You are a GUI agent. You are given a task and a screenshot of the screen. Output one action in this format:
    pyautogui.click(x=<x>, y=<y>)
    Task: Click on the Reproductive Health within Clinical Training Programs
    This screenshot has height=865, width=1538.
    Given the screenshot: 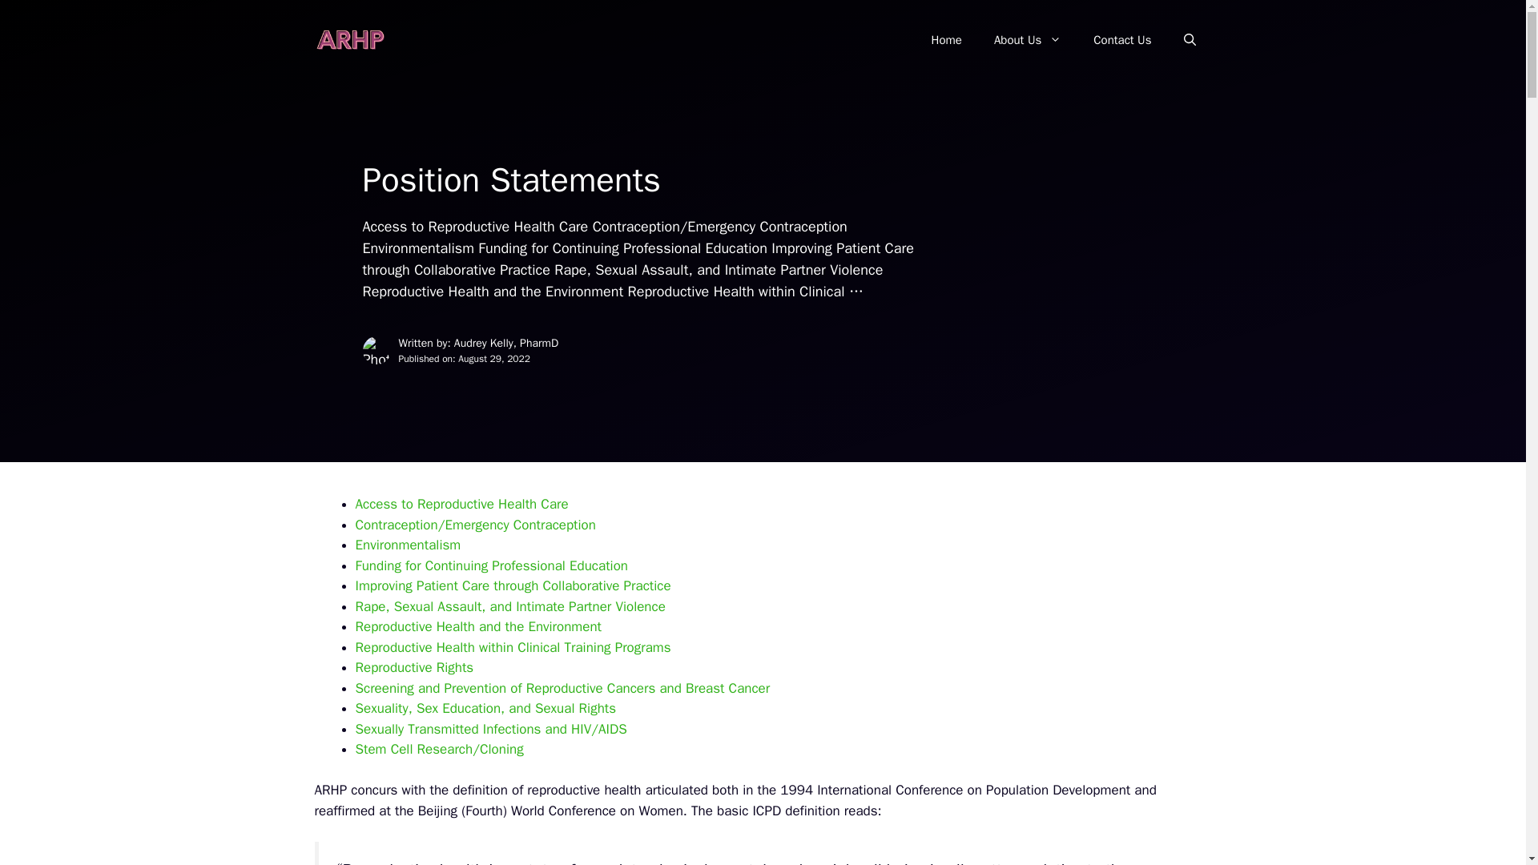 What is the action you would take?
    pyautogui.click(x=513, y=647)
    